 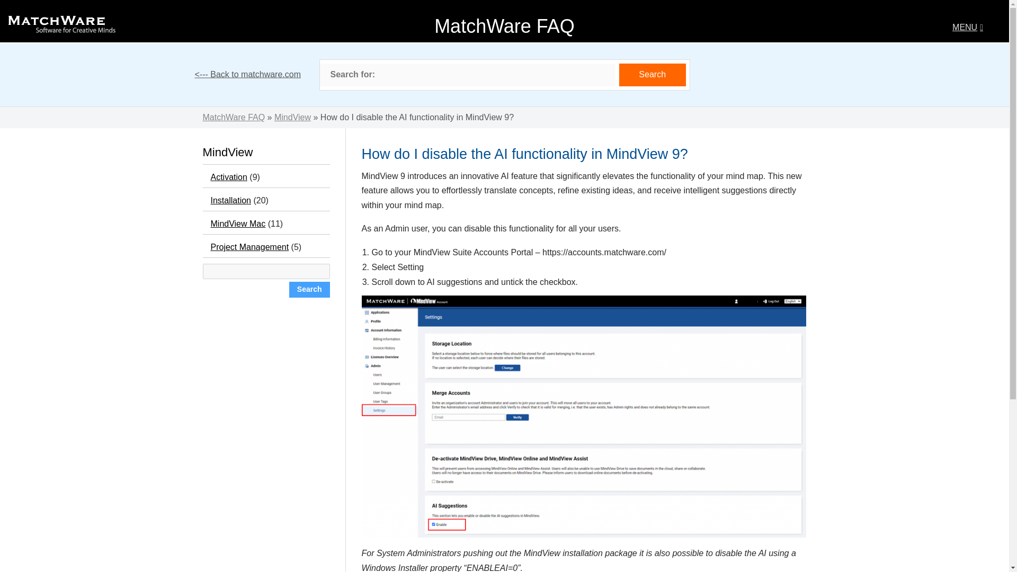 What do you see at coordinates (233, 117) in the screenshot?
I see `MatchWare FAQ` at bounding box center [233, 117].